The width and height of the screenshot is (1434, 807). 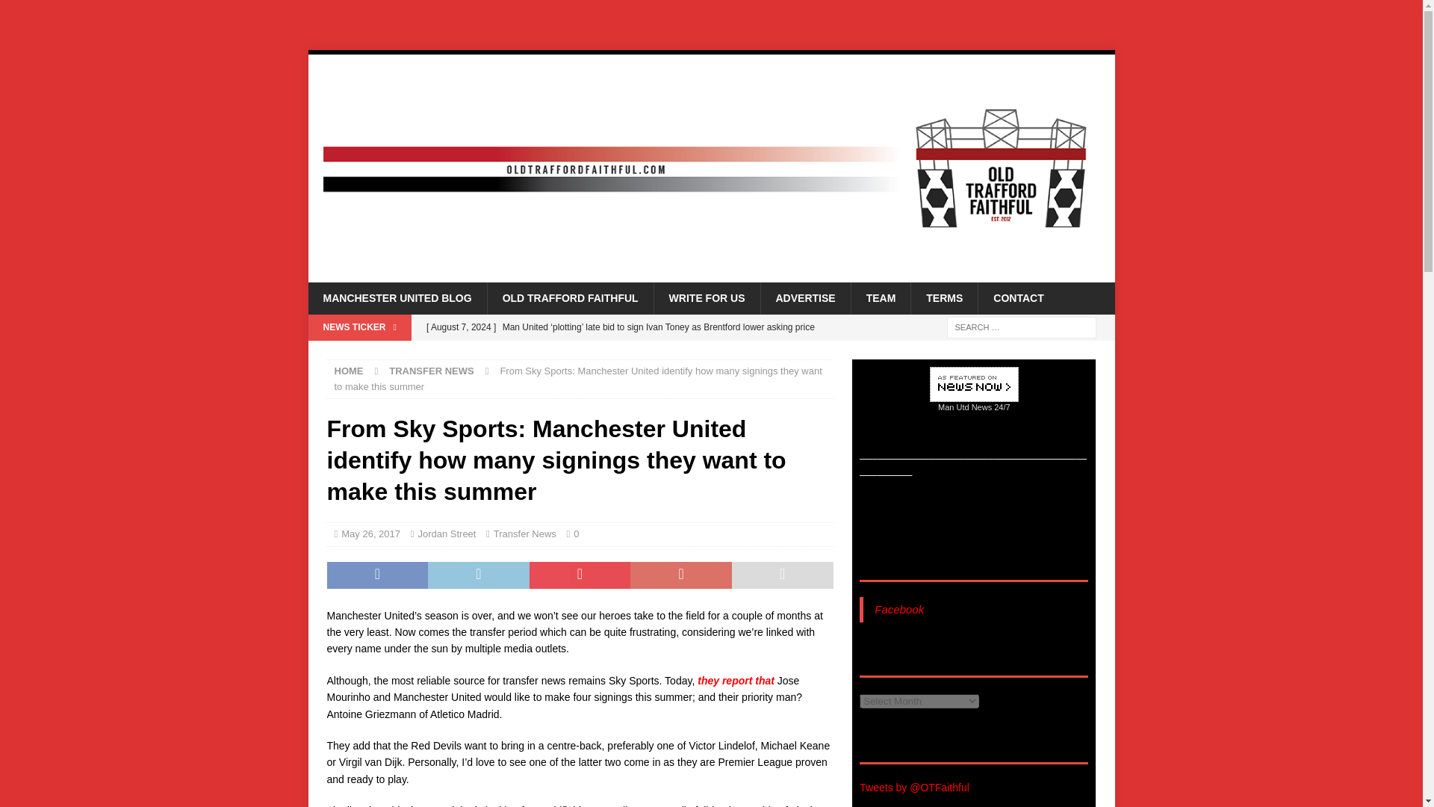 I want to click on CONTACT, so click(x=1017, y=298).